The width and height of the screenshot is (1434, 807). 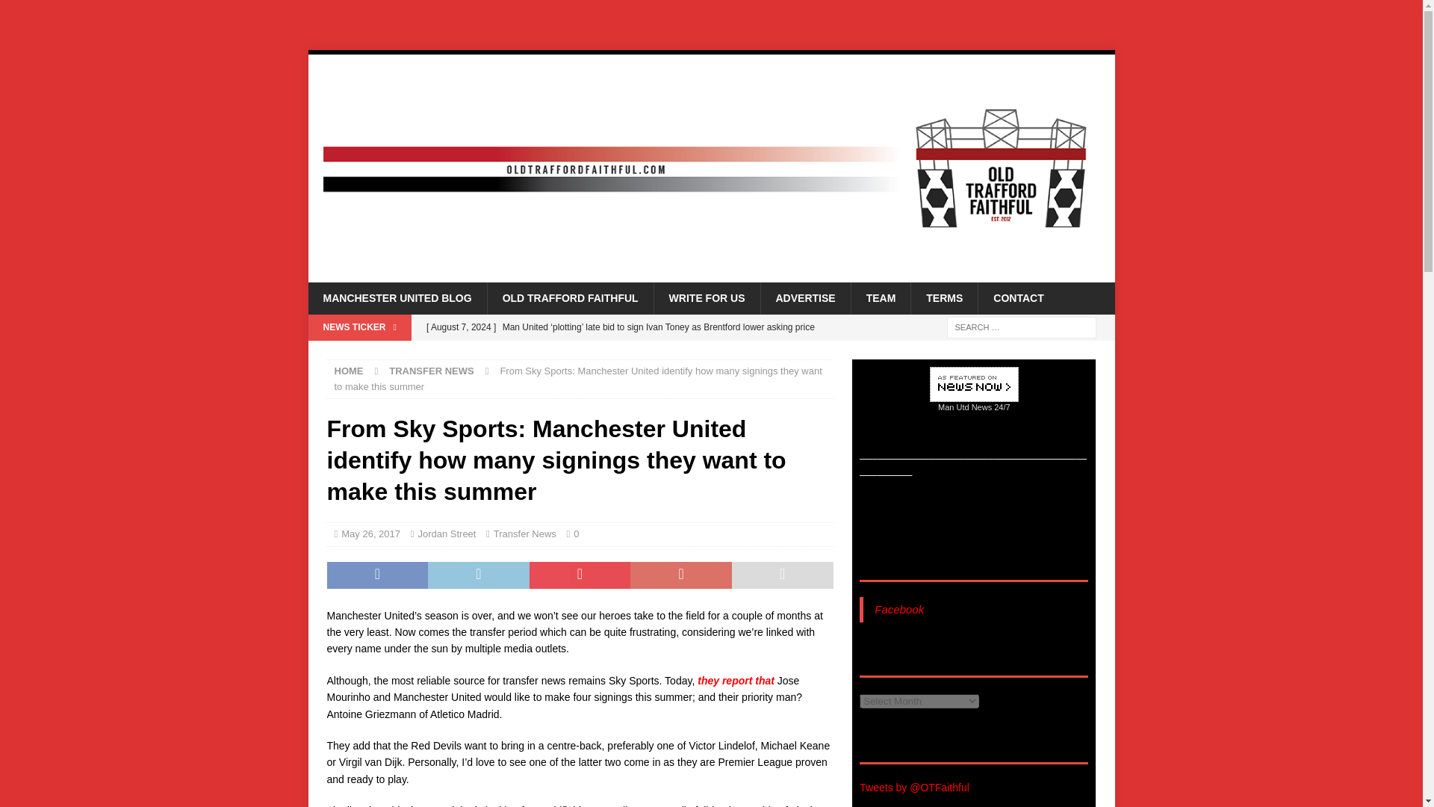 I want to click on CONTACT, so click(x=1017, y=298).